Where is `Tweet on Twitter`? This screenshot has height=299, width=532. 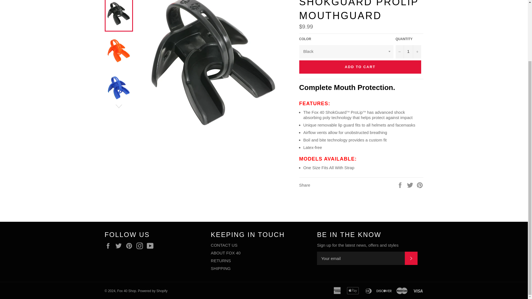 Tweet on Twitter is located at coordinates (411, 185).